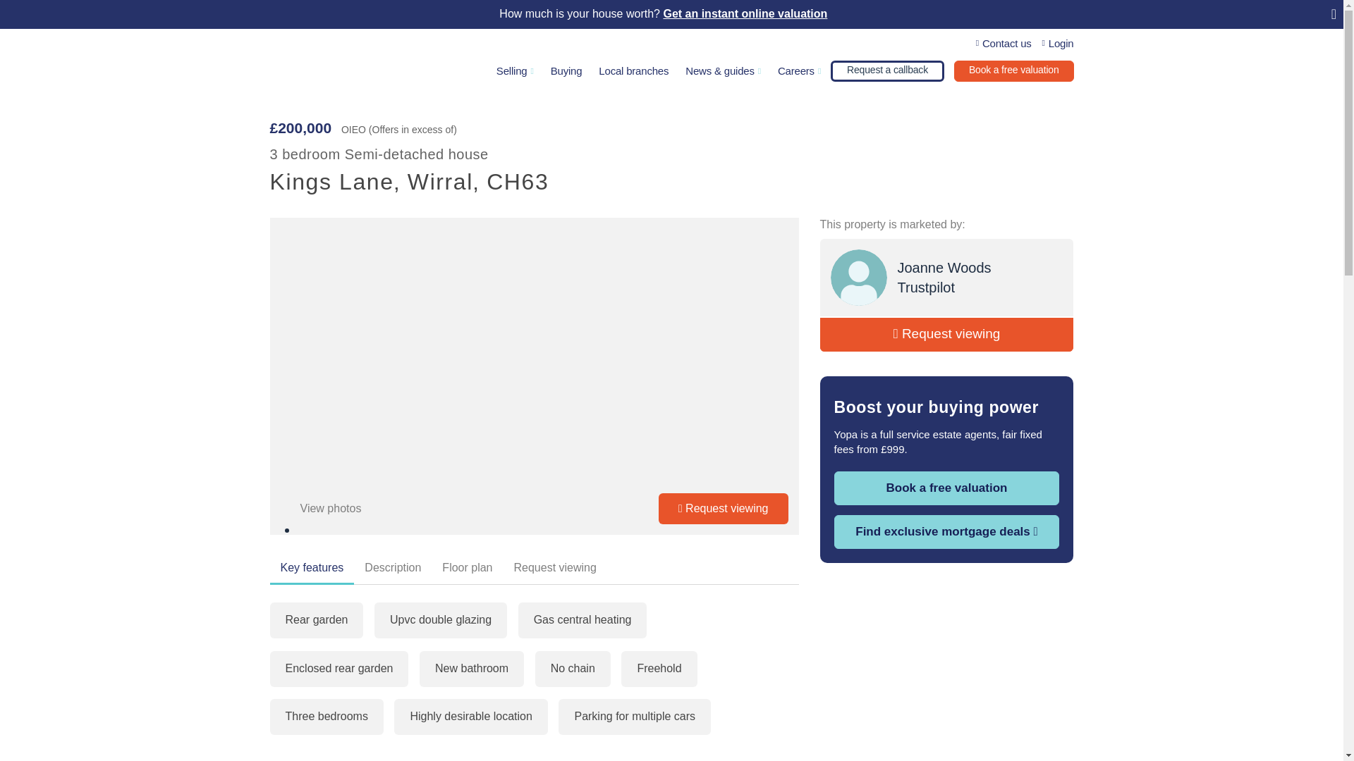 Image resolution: width=1354 pixels, height=761 pixels. Describe the element at coordinates (440, 620) in the screenshot. I see `Upvc double glazing` at that location.